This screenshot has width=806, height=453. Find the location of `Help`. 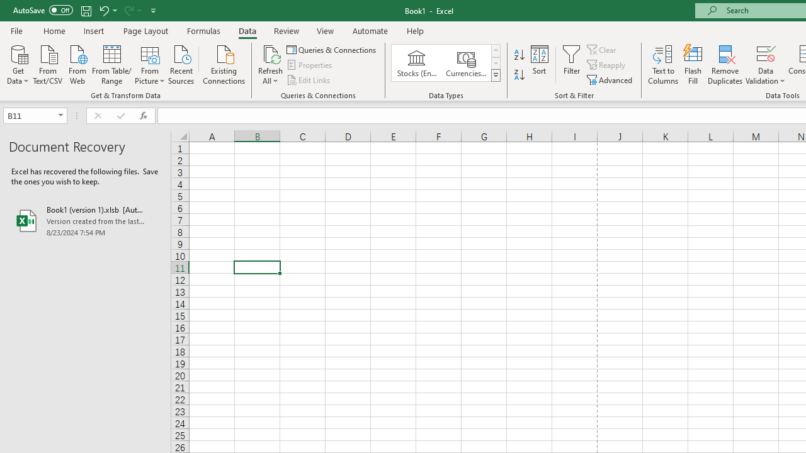

Help is located at coordinates (416, 30).